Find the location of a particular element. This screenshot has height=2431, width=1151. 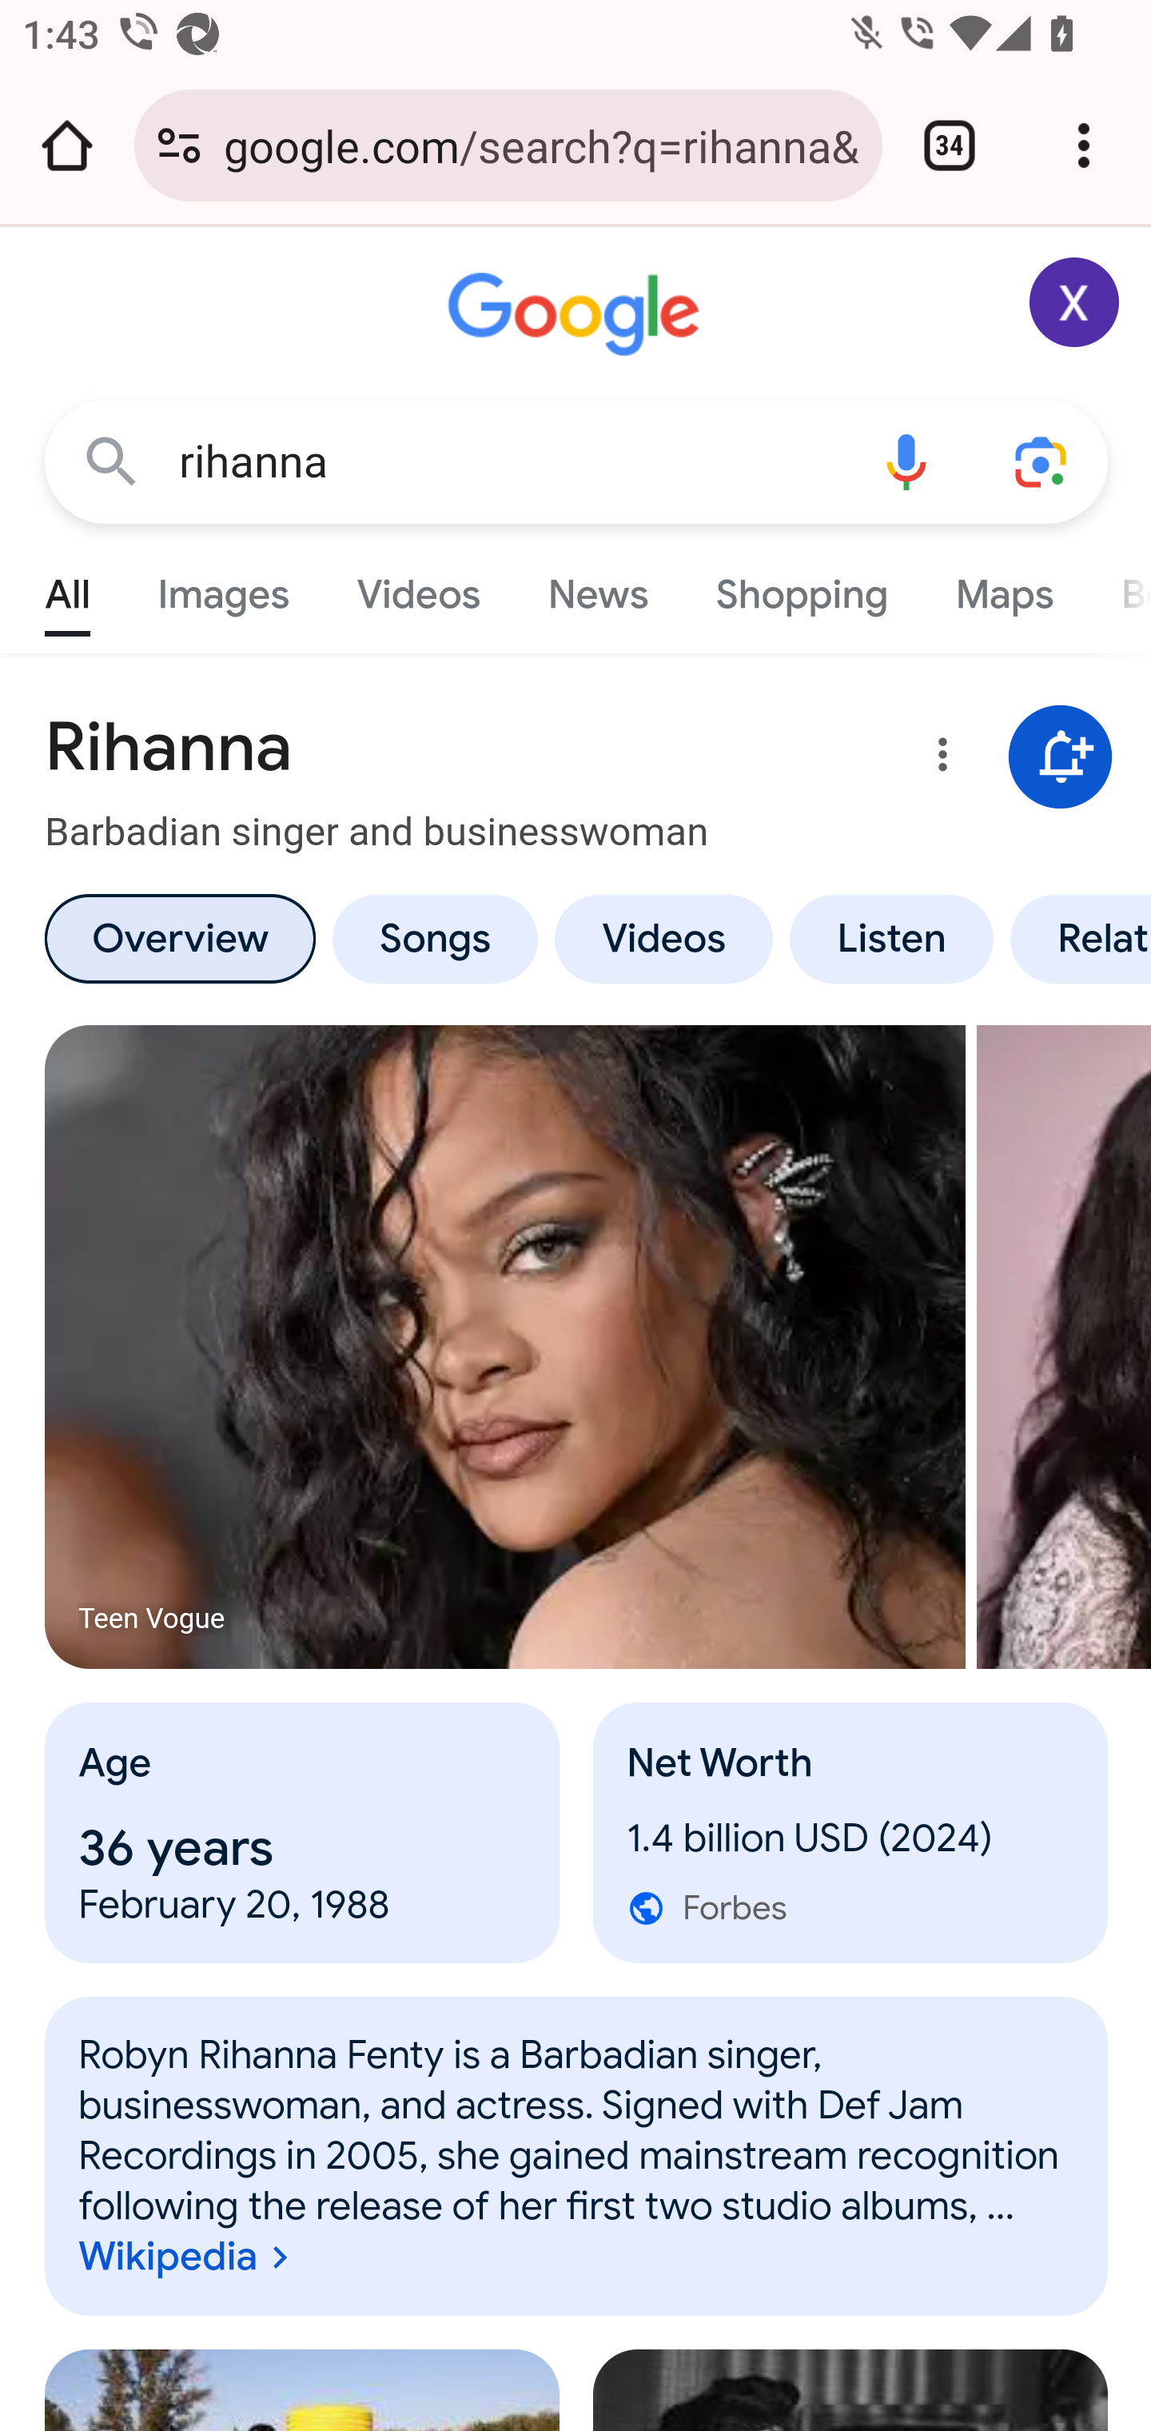

Rihanna is located at coordinates (577, 2156).